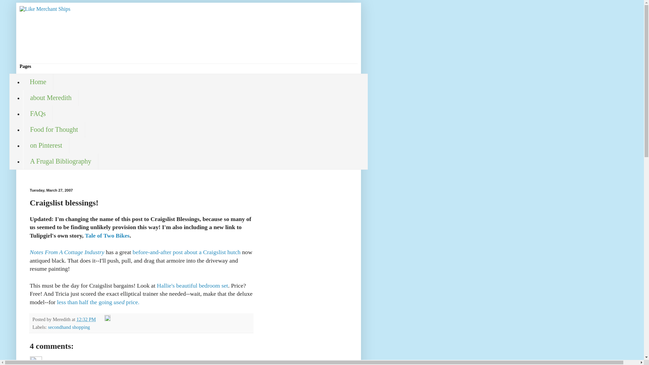 The image size is (649, 365). Describe the element at coordinates (187, 252) in the screenshot. I see `before-and-after post about a Craigslist hutch` at that location.